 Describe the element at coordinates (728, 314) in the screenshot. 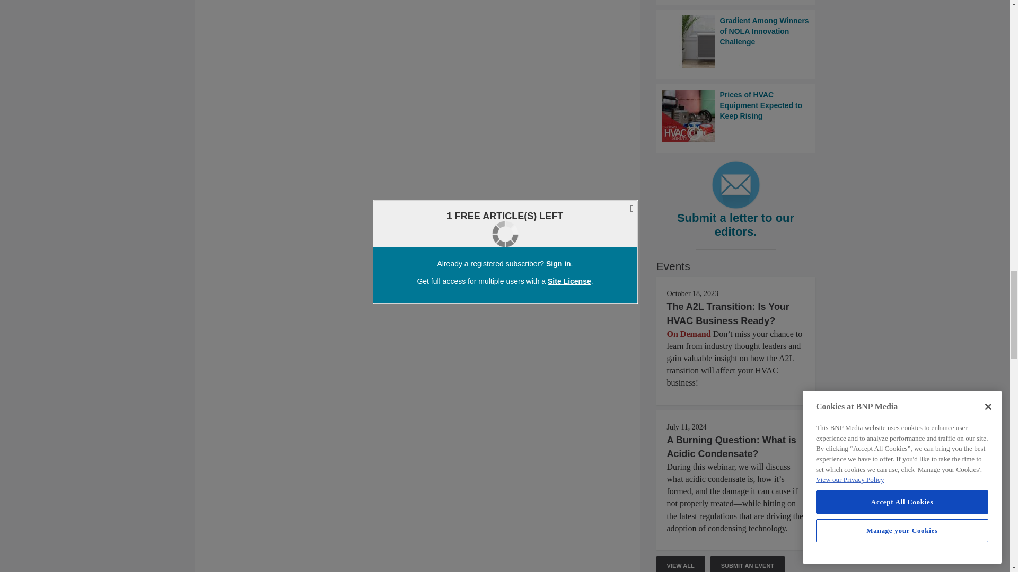

I see `The A2L Transition: Is Your HVAC Business Ready?` at that location.